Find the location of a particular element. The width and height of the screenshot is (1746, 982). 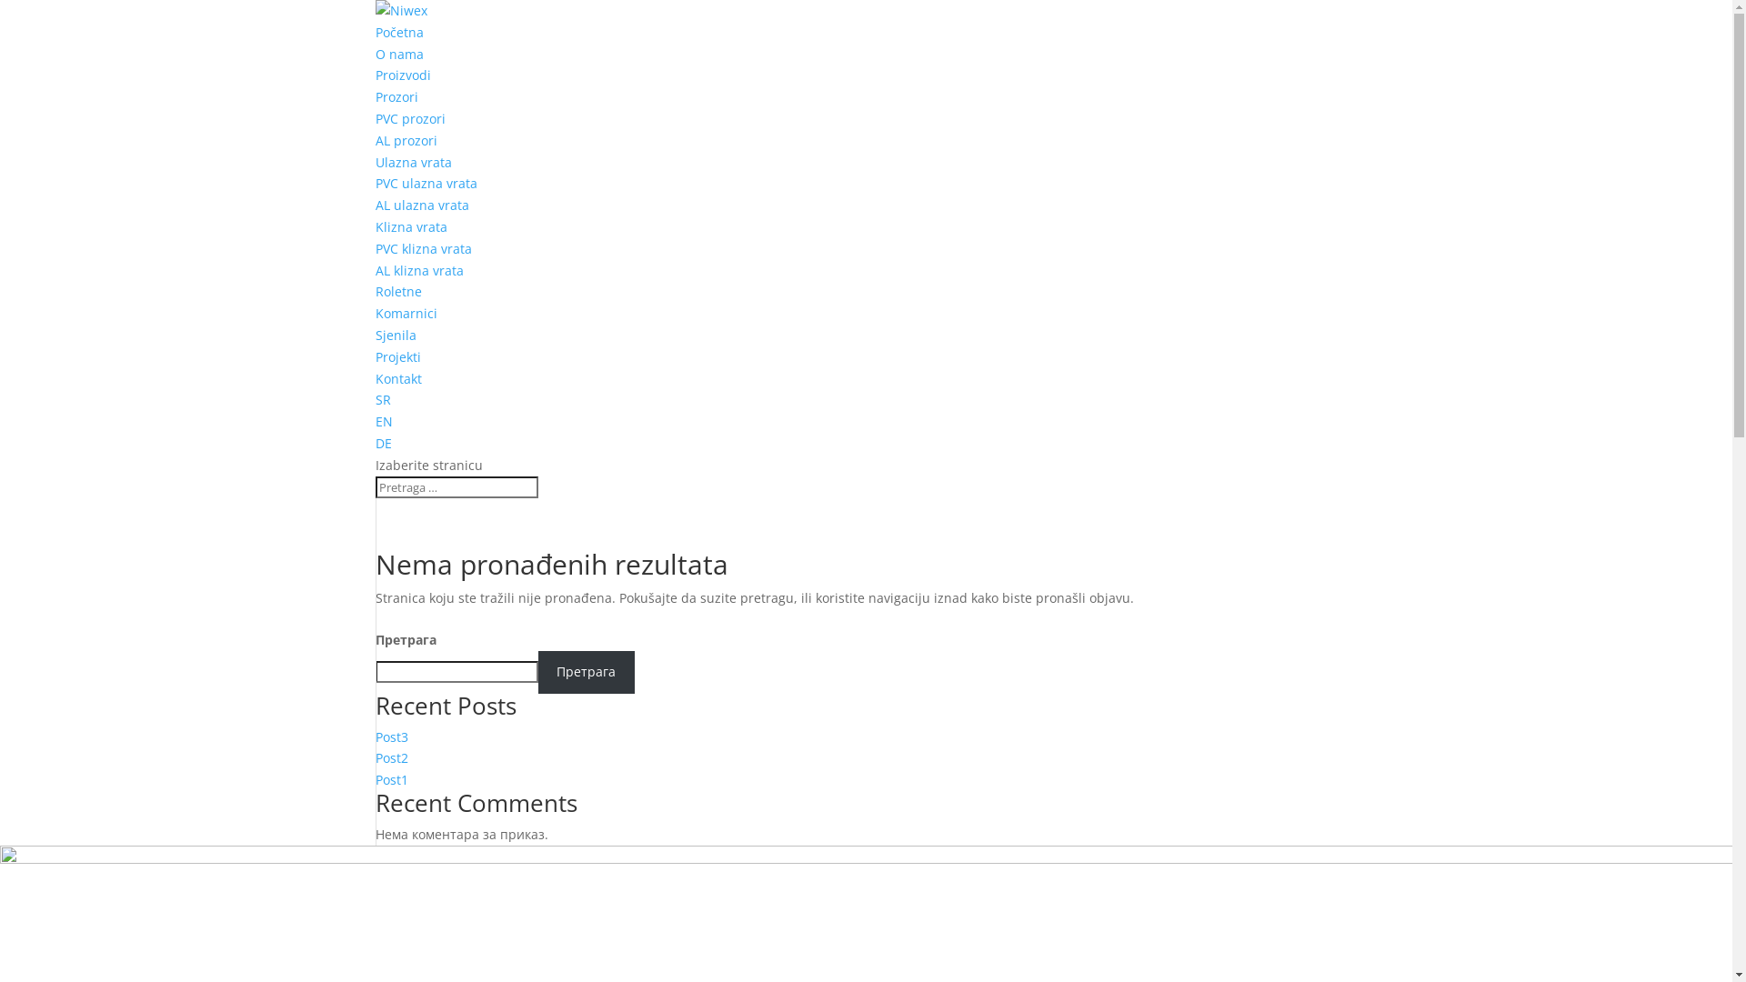

Projekti is located at coordinates (397, 356).